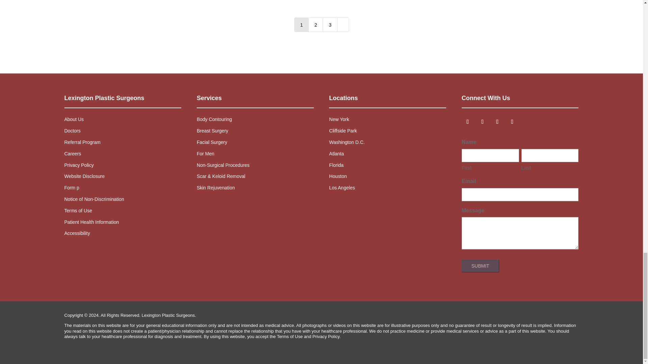 This screenshot has height=364, width=648. Describe the element at coordinates (527, 122) in the screenshot. I see `Follow on dbdb-periscope` at that location.